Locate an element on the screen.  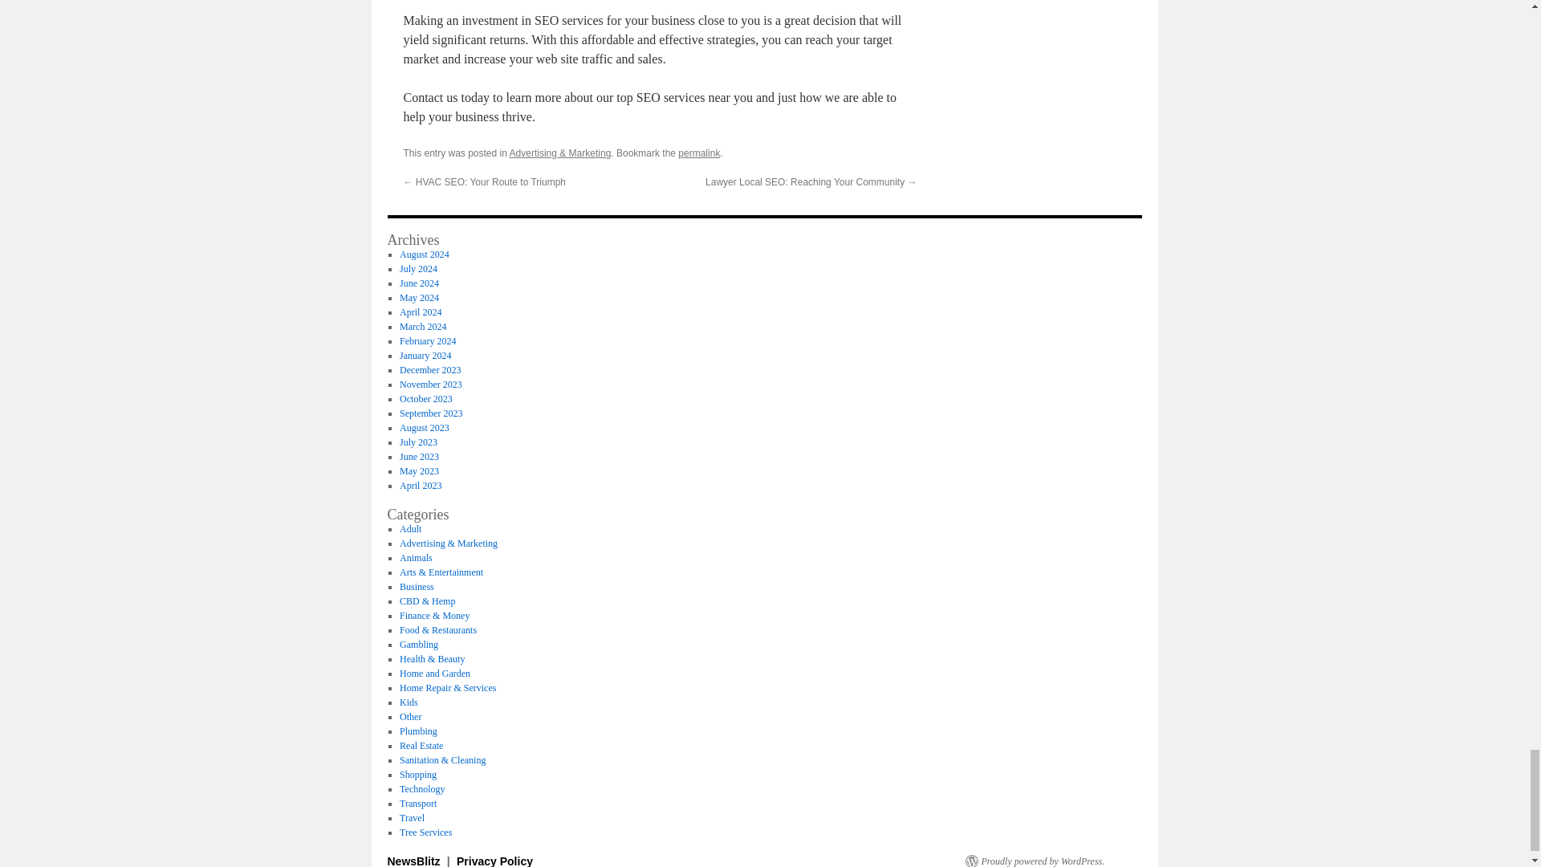
Animals is located at coordinates (416, 557).